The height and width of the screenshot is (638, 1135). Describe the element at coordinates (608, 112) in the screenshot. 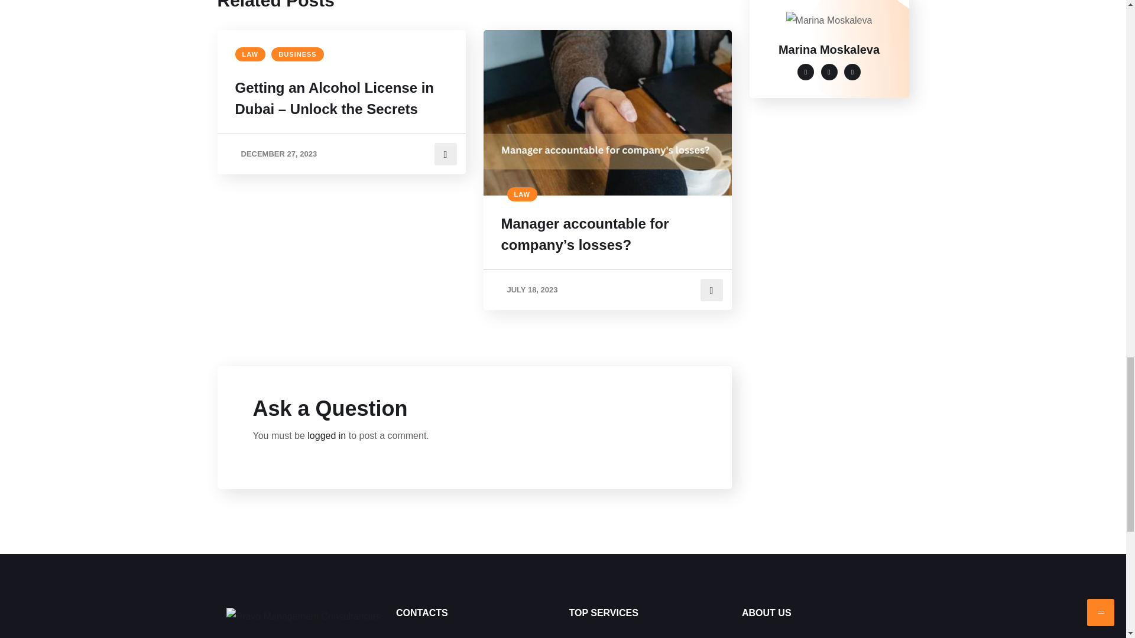

I see `Manager accountable for company's losses? 2` at that location.